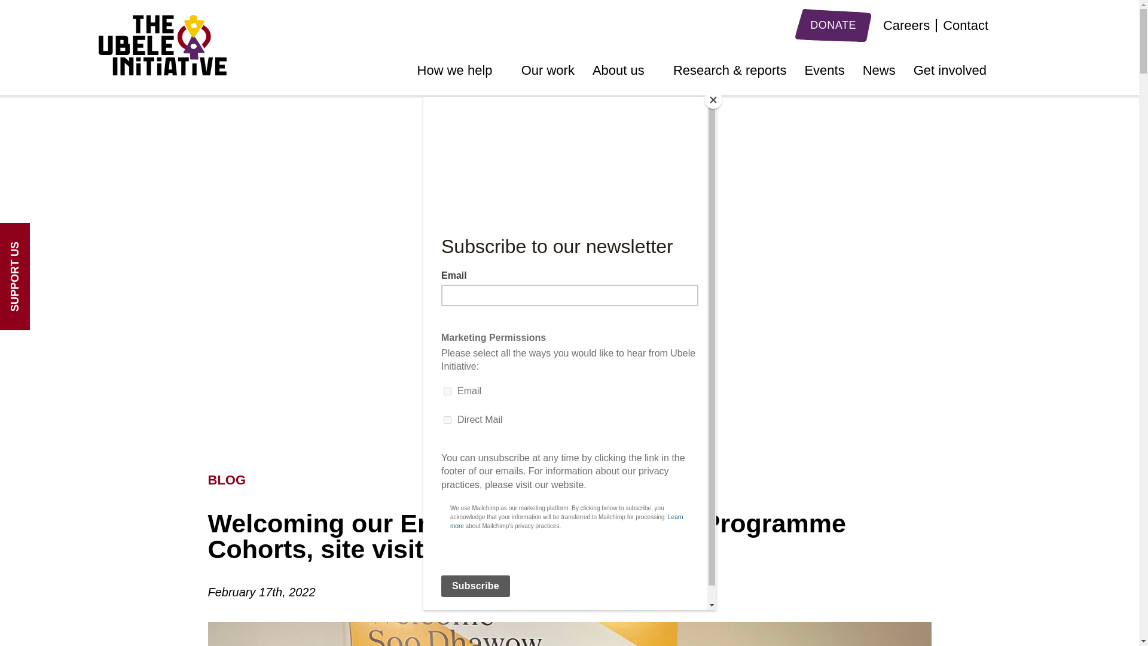 Image resolution: width=1148 pixels, height=646 pixels. Describe the element at coordinates (824, 74) in the screenshot. I see `Events` at that location.